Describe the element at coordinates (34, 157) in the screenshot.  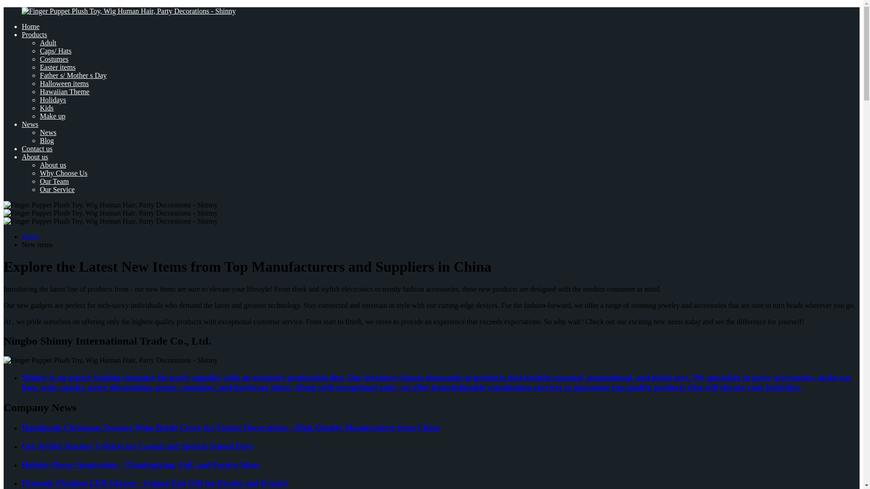
I see `About us` at that location.